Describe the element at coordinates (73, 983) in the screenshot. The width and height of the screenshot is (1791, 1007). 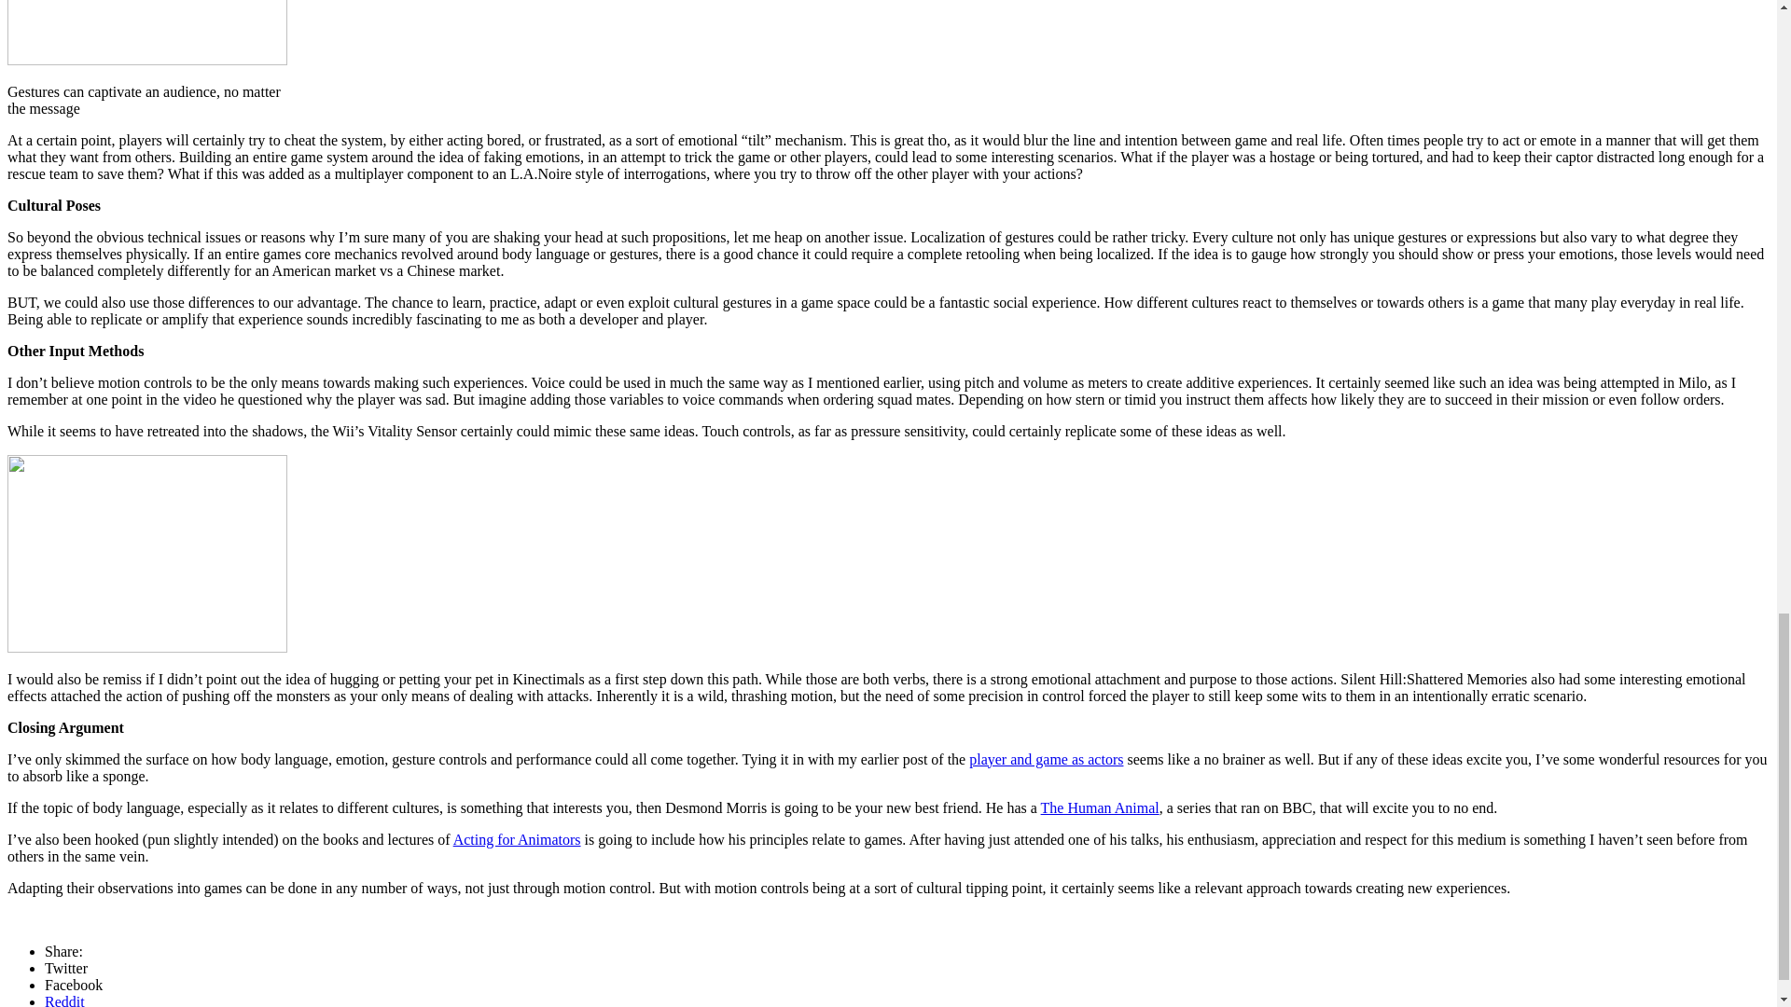
I see `Facebook` at that location.